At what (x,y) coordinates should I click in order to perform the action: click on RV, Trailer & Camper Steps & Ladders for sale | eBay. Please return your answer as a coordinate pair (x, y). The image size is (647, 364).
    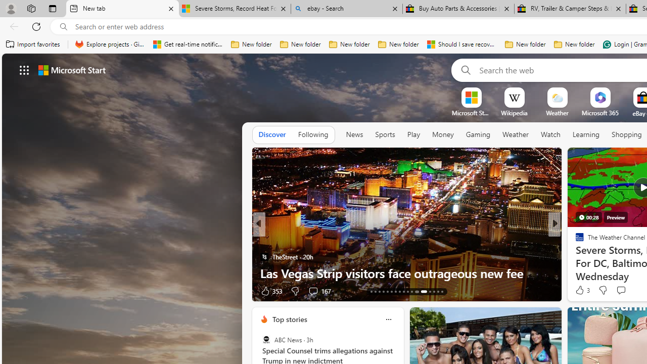
    Looking at the image, I should click on (570, 9).